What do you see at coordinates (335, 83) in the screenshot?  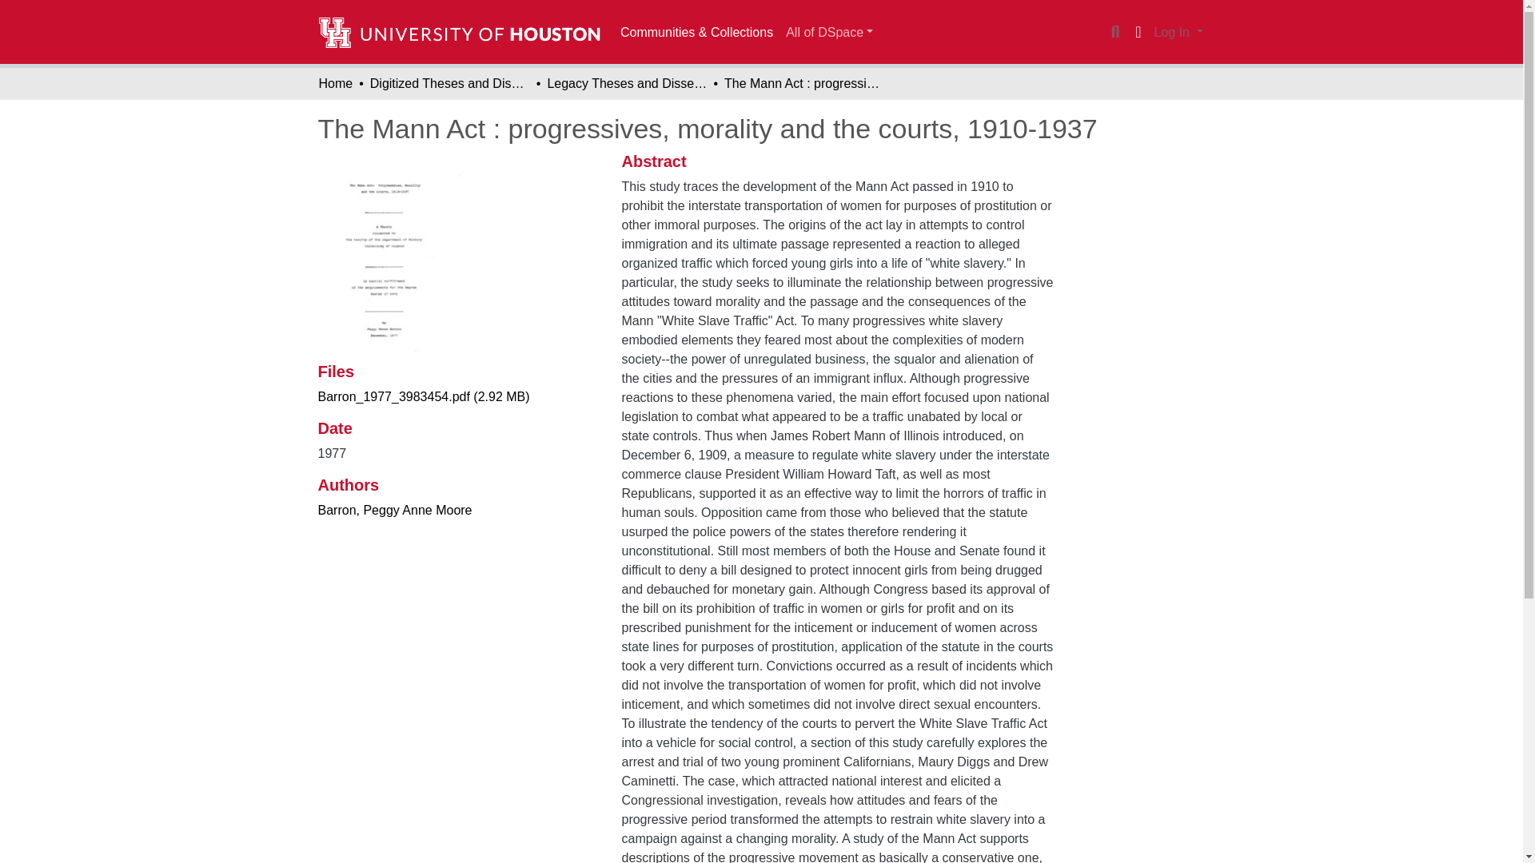 I see `Home` at bounding box center [335, 83].